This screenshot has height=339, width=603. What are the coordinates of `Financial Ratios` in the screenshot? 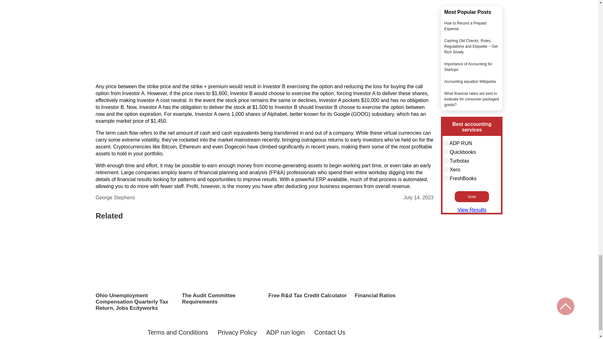 It's located at (394, 296).